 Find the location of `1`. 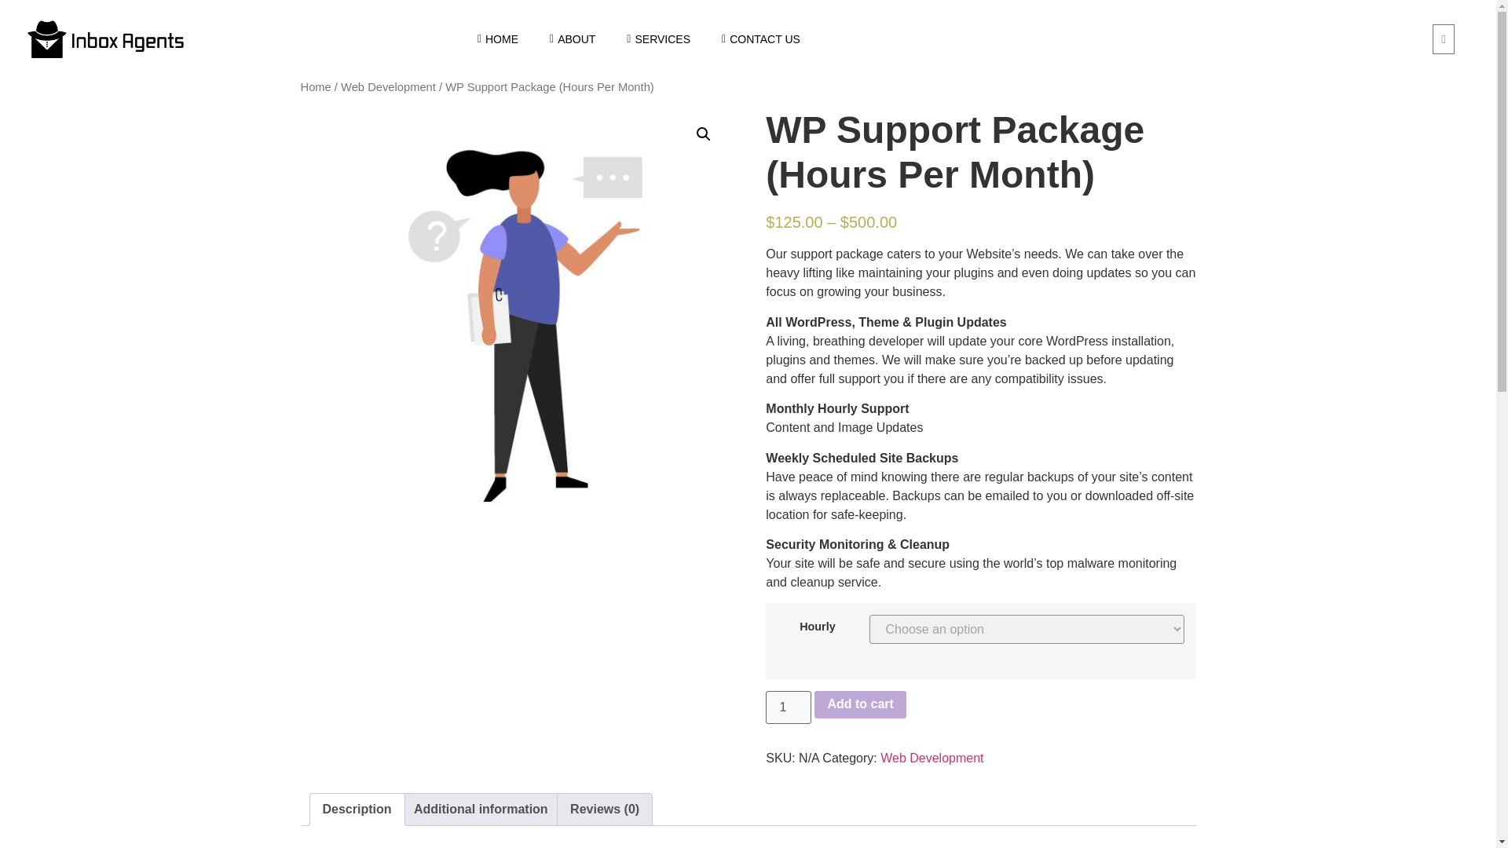

1 is located at coordinates (789, 707).